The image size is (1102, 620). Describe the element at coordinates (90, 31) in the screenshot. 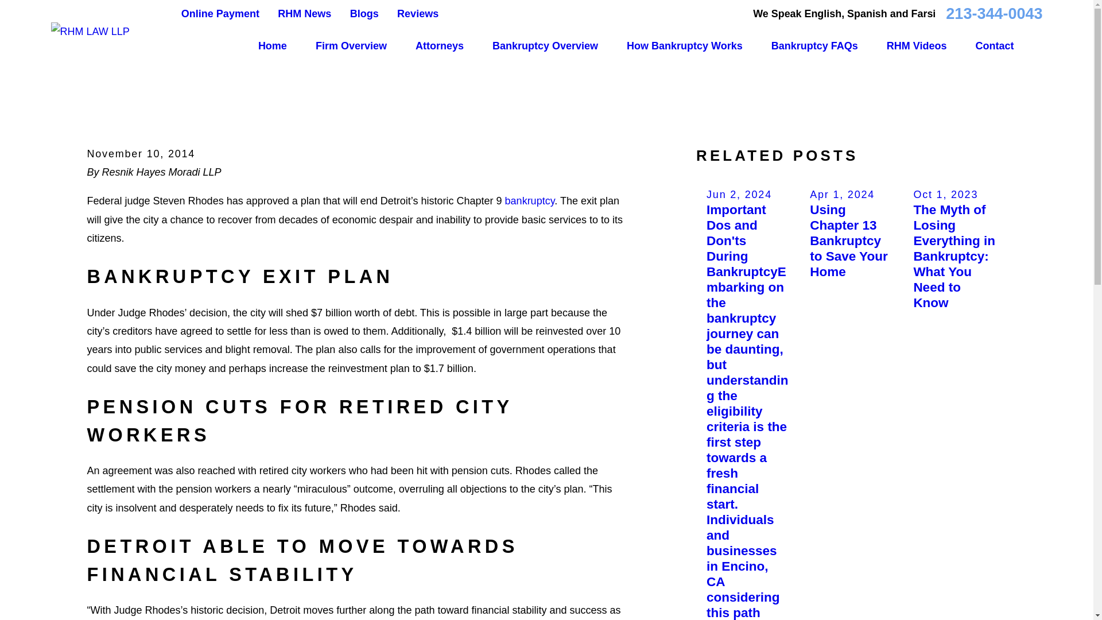

I see `Home` at that location.